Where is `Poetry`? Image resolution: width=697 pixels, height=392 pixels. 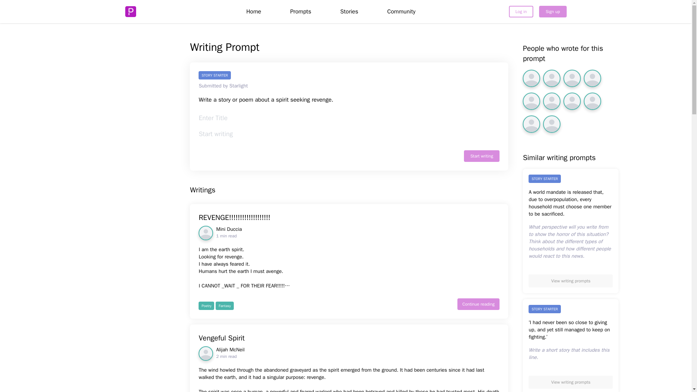
Poetry is located at coordinates (553, 12).